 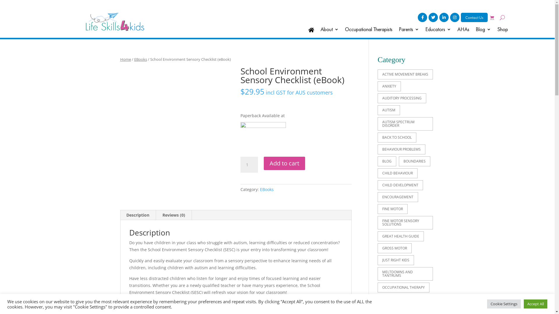 I want to click on Description, so click(x=138, y=215).